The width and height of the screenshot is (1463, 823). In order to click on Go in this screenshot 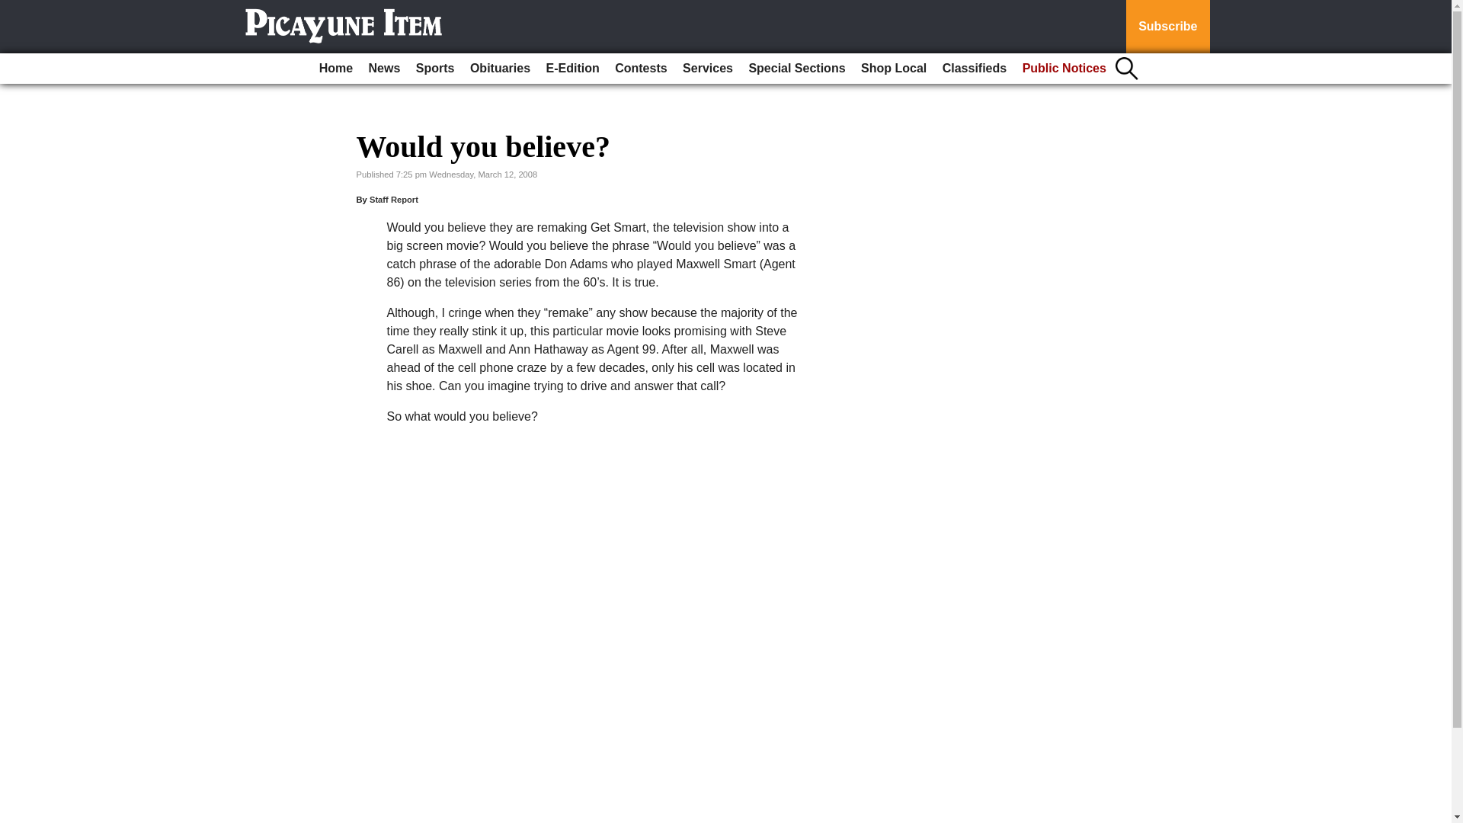, I will do `click(14, 9)`.